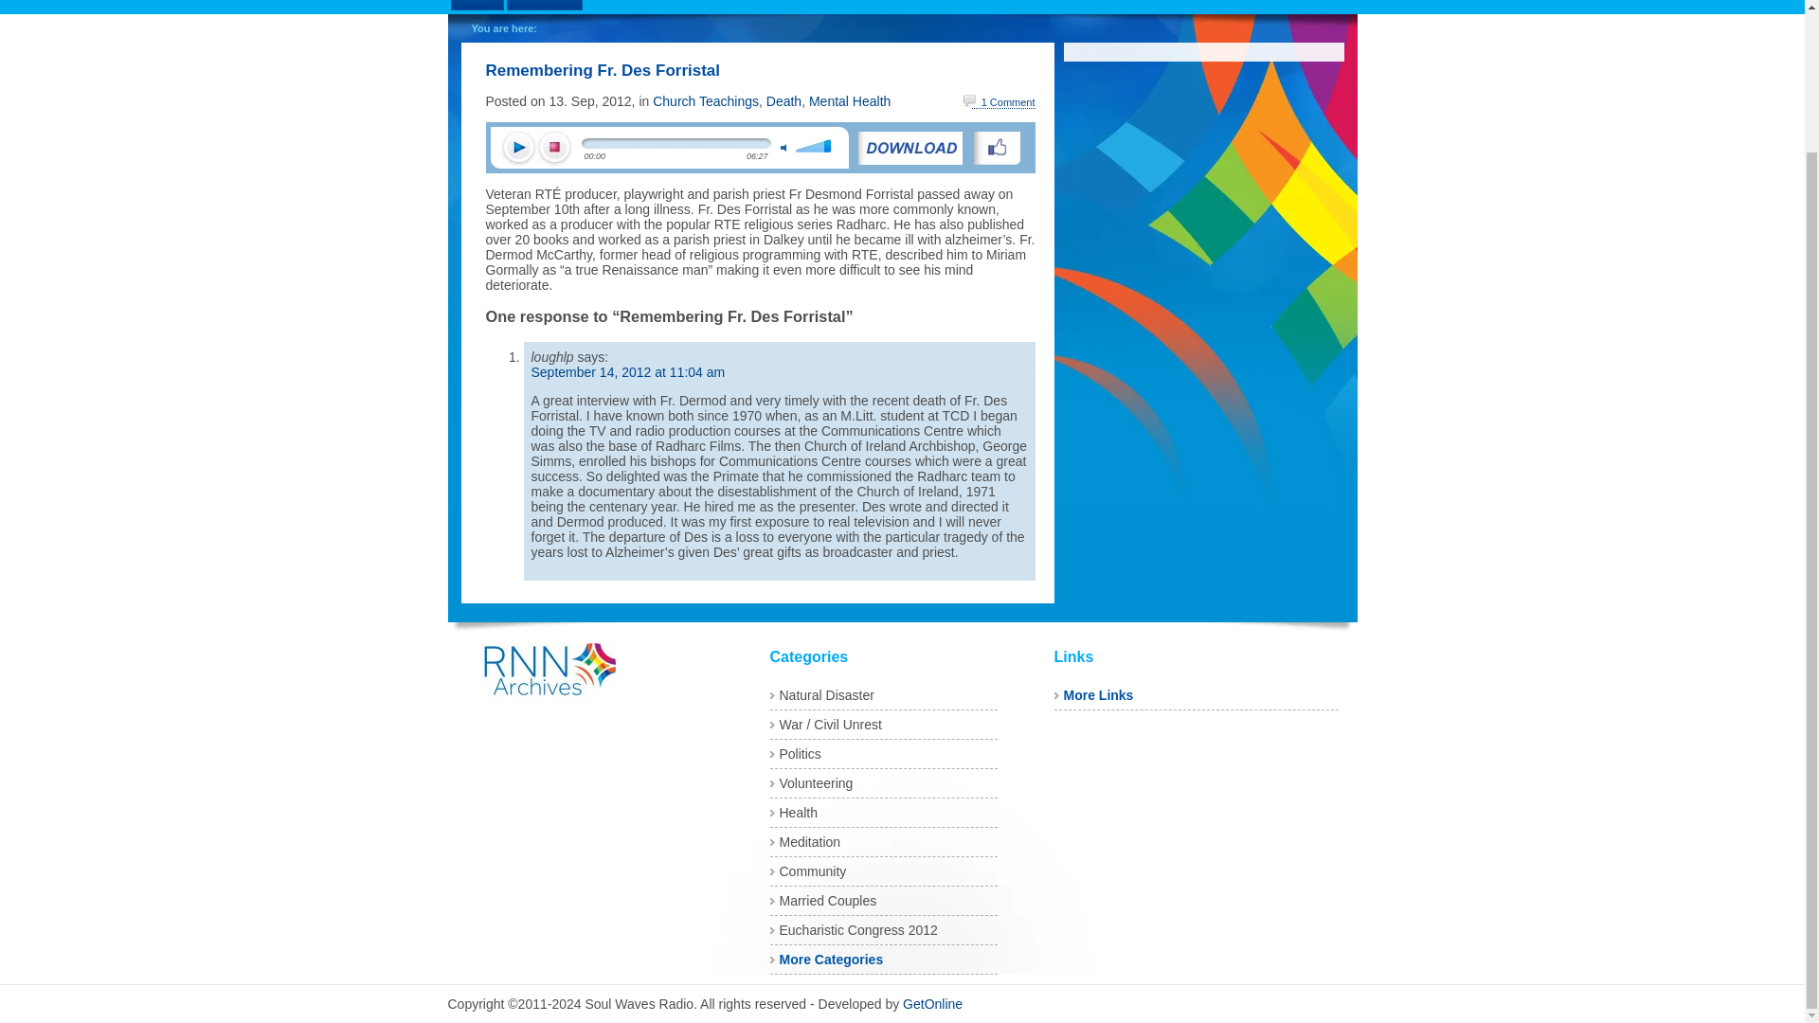 The width and height of the screenshot is (1819, 1023). What do you see at coordinates (544, 4) in the screenshot?
I see `Archives` at bounding box center [544, 4].